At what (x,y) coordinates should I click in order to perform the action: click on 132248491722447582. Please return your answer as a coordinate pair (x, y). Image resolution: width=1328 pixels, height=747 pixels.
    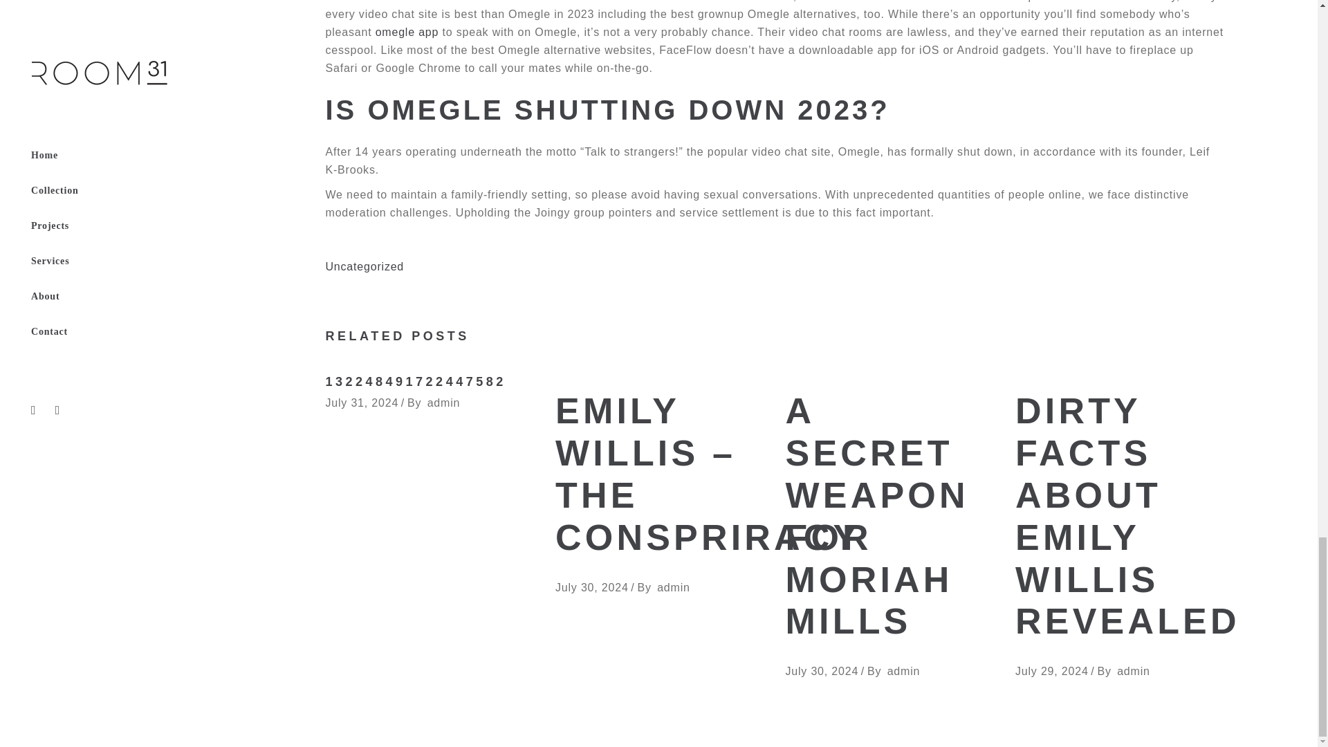
    Looking at the image, I should click on (415, 382).